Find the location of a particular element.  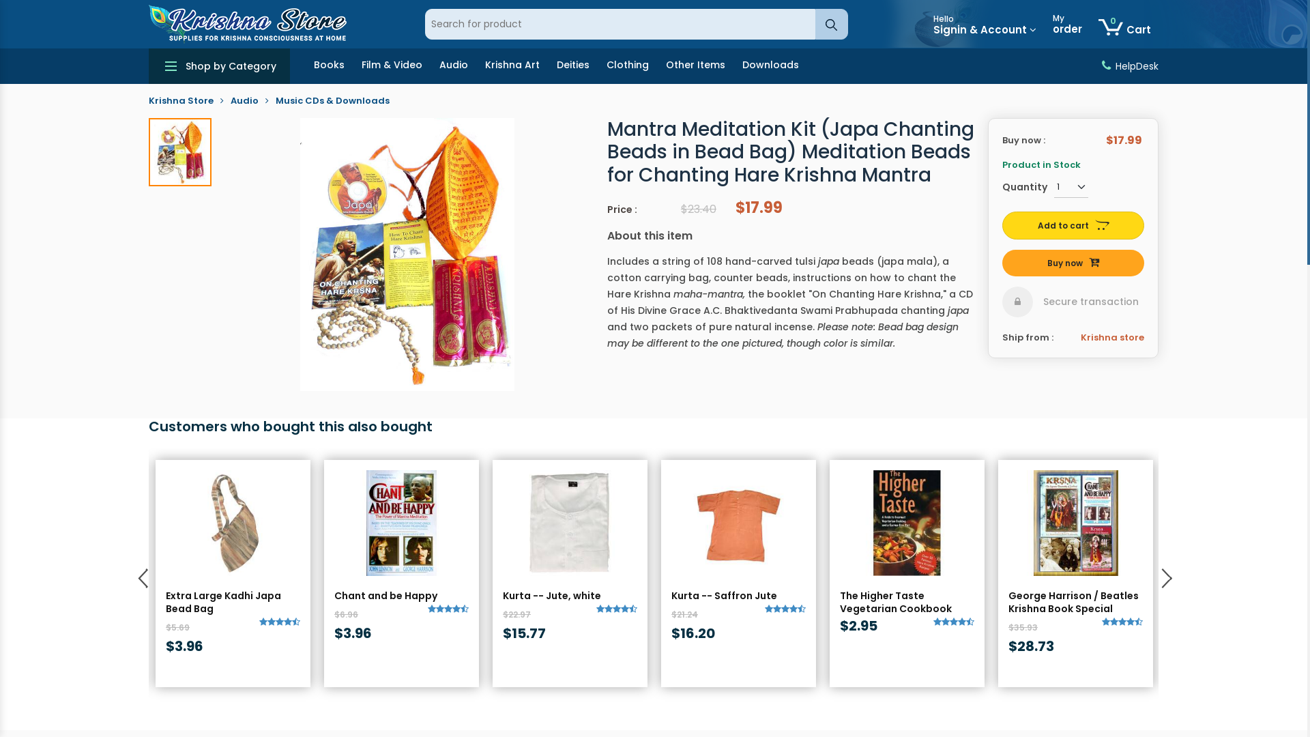

Hello
Signin & Account is located at coordinates (985, 25).